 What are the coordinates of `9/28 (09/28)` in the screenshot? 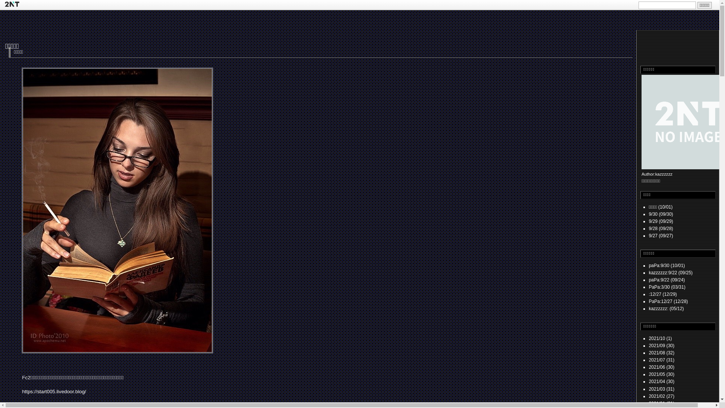 It's located at (661, 229).